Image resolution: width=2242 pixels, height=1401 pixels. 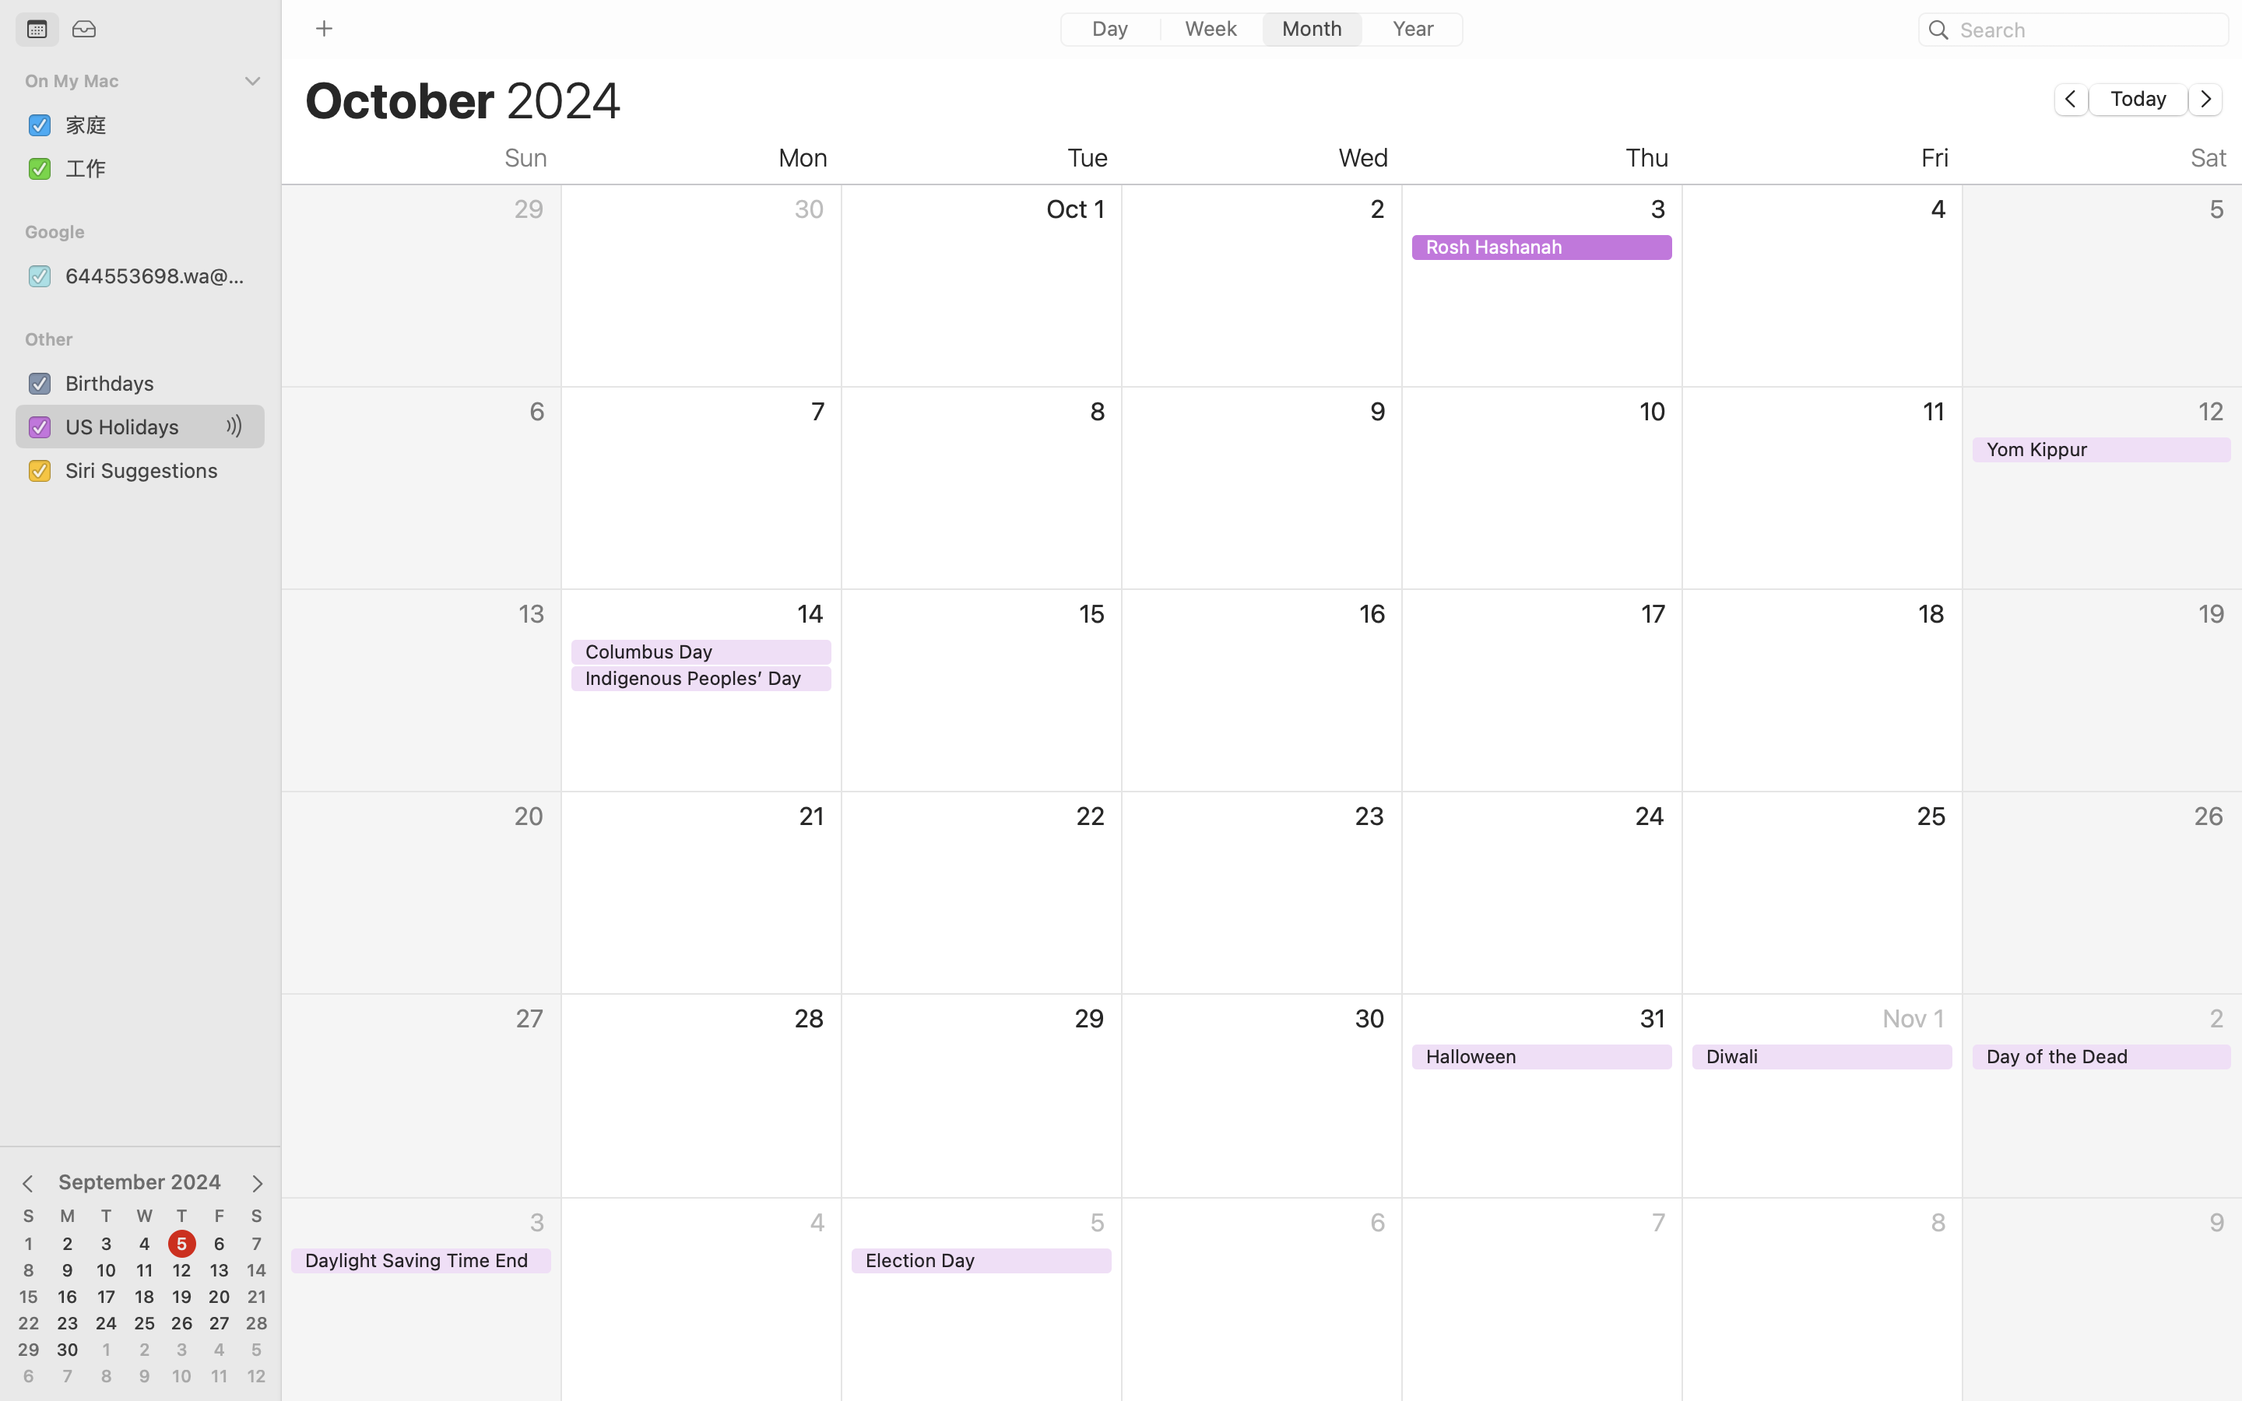 I want to click on September 2024, so click(x=140, y=1182).